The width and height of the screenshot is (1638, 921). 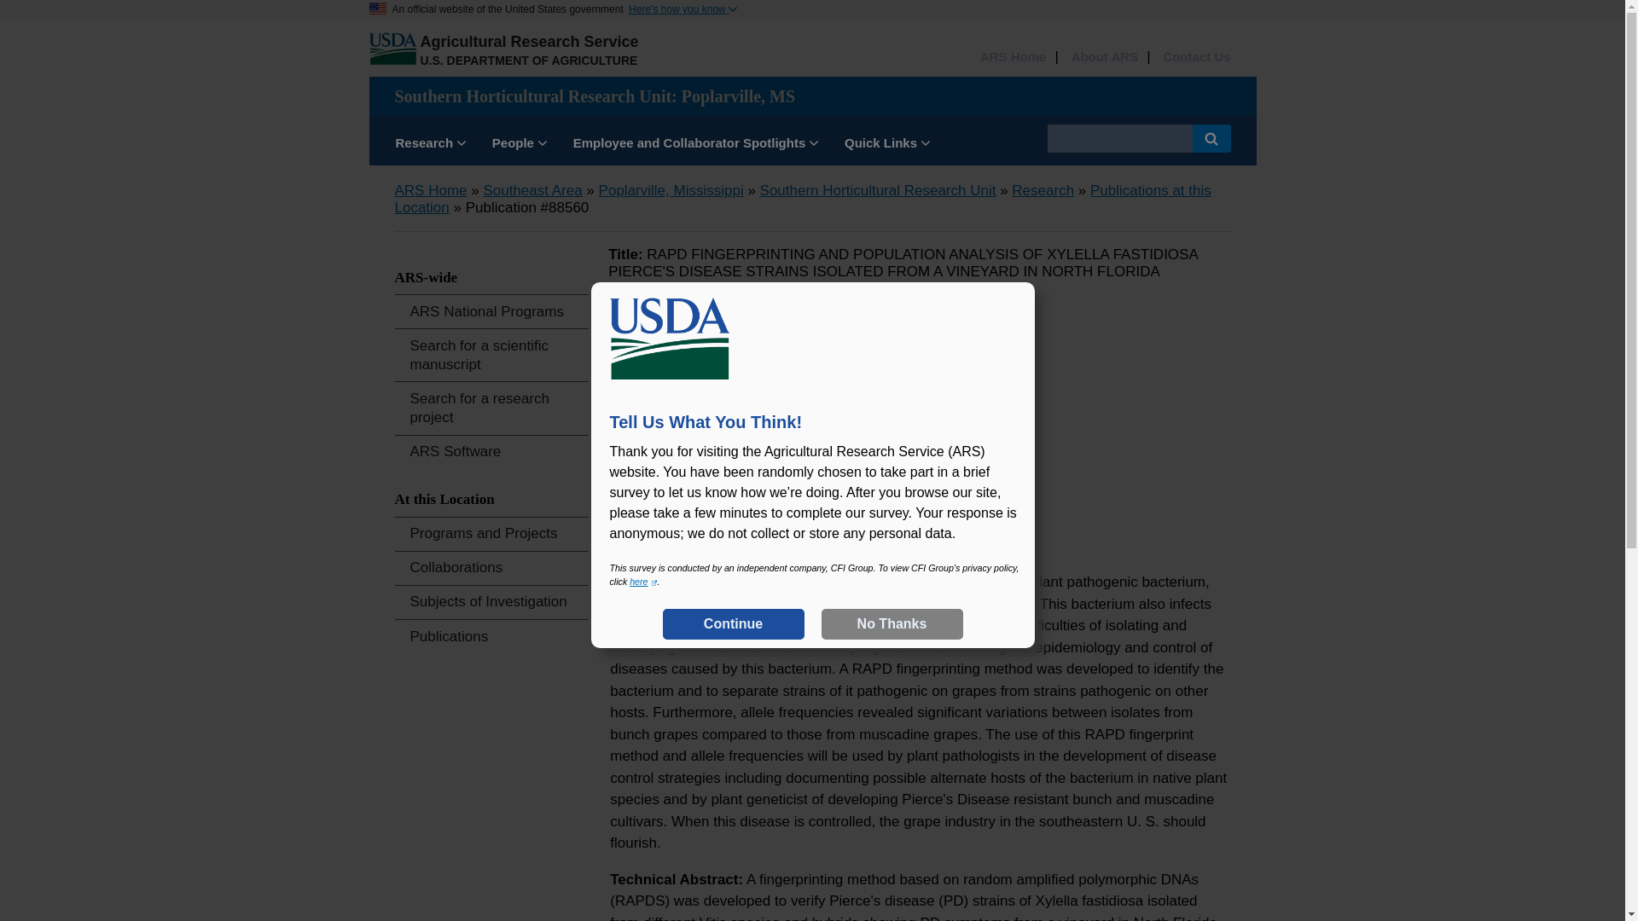 I want to click on Quick Links, so click(x=887, y=145).